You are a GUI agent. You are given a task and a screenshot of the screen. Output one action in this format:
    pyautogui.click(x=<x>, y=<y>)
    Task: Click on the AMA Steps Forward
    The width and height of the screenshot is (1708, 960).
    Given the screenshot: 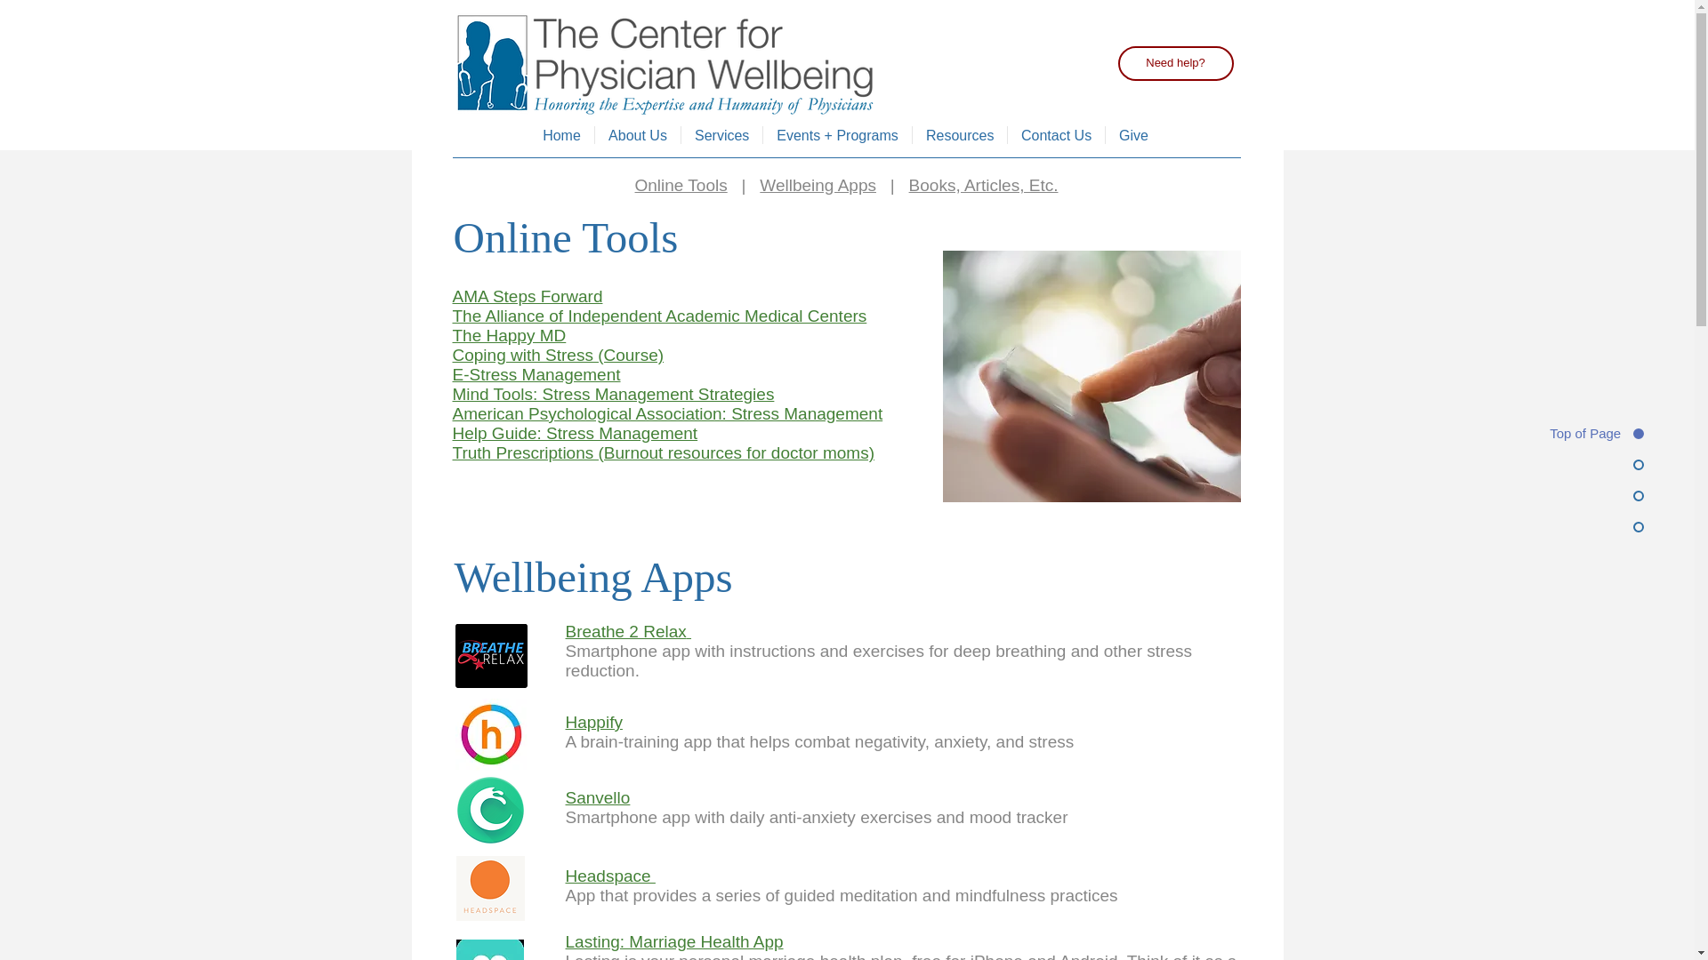 What is the action you would take?
    pyautogui.click(x=527, y=296)
    